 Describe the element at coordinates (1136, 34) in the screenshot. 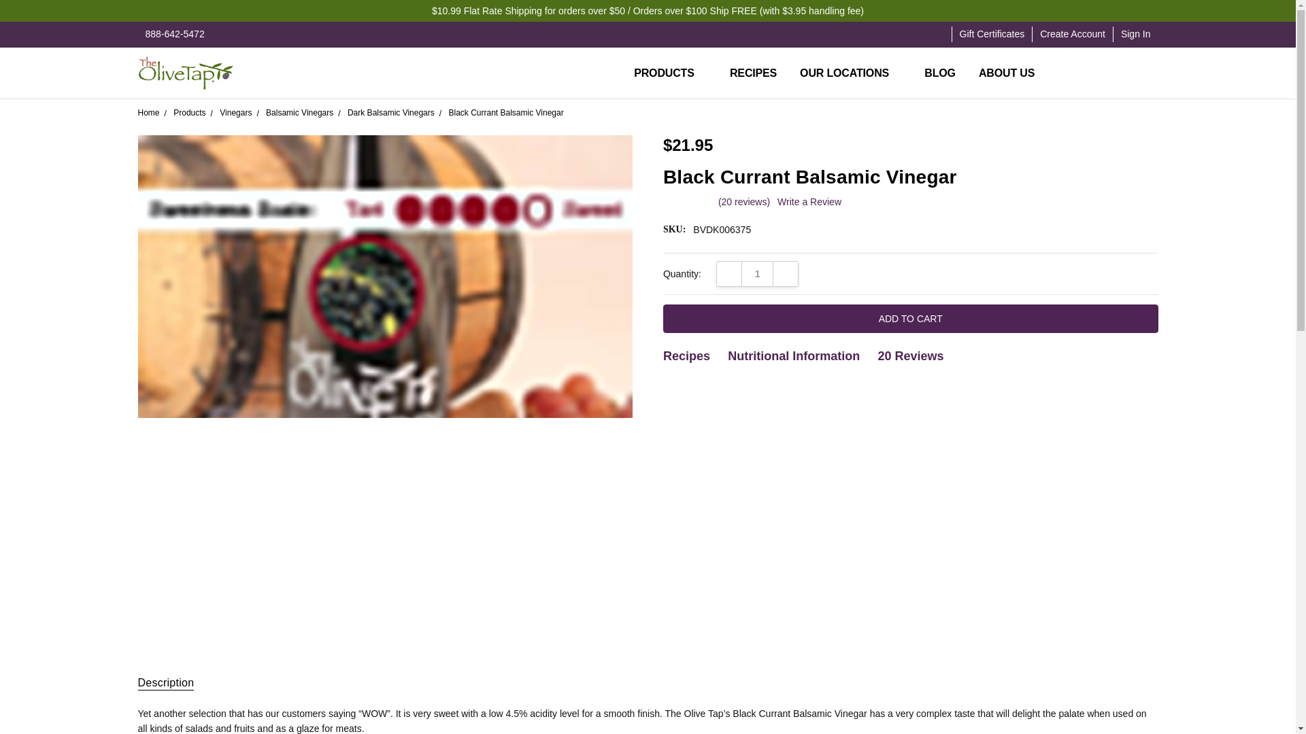

I see `Sign In` at that location.